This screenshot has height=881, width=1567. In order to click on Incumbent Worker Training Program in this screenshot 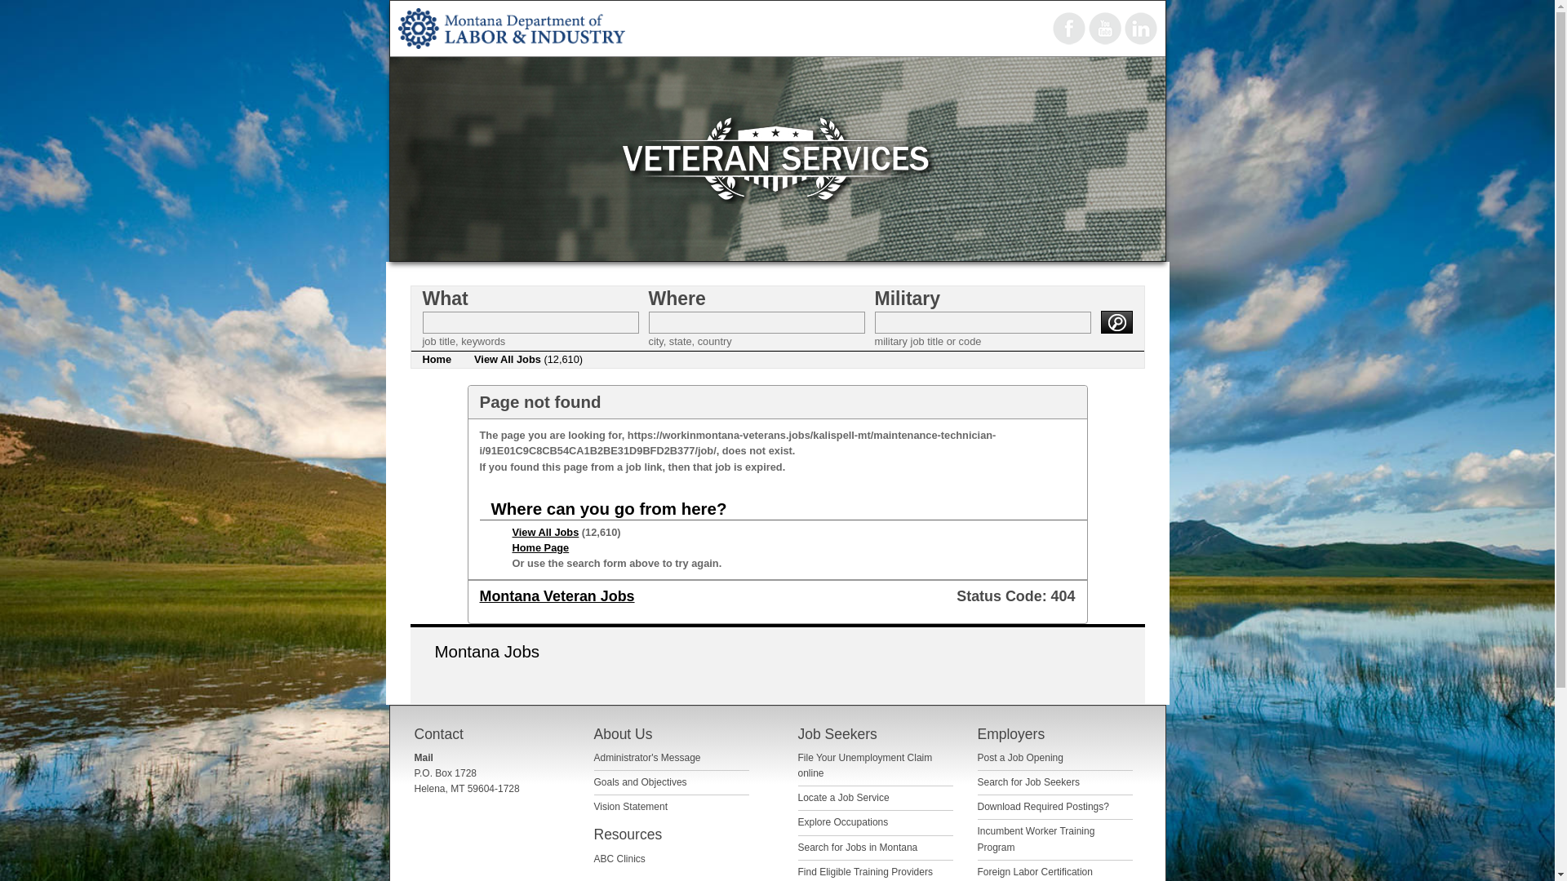, I will do `click(1037, 839)`.